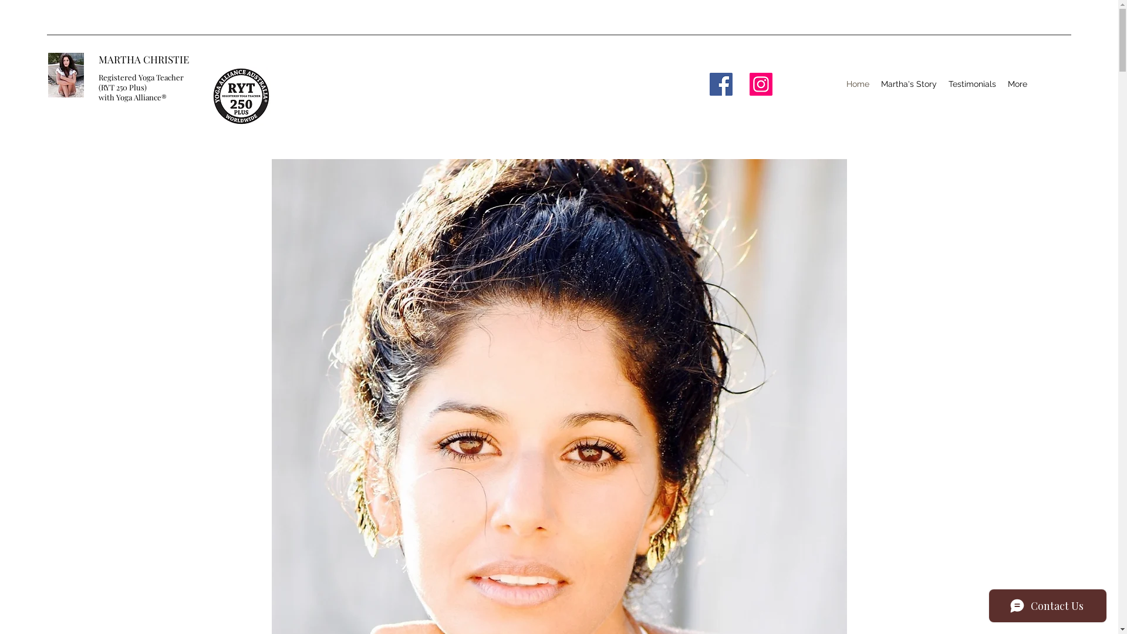 Image resolution: width=1127 pixels, height=634 pixels. I want to click on Martha's Story, so click(909, 85).